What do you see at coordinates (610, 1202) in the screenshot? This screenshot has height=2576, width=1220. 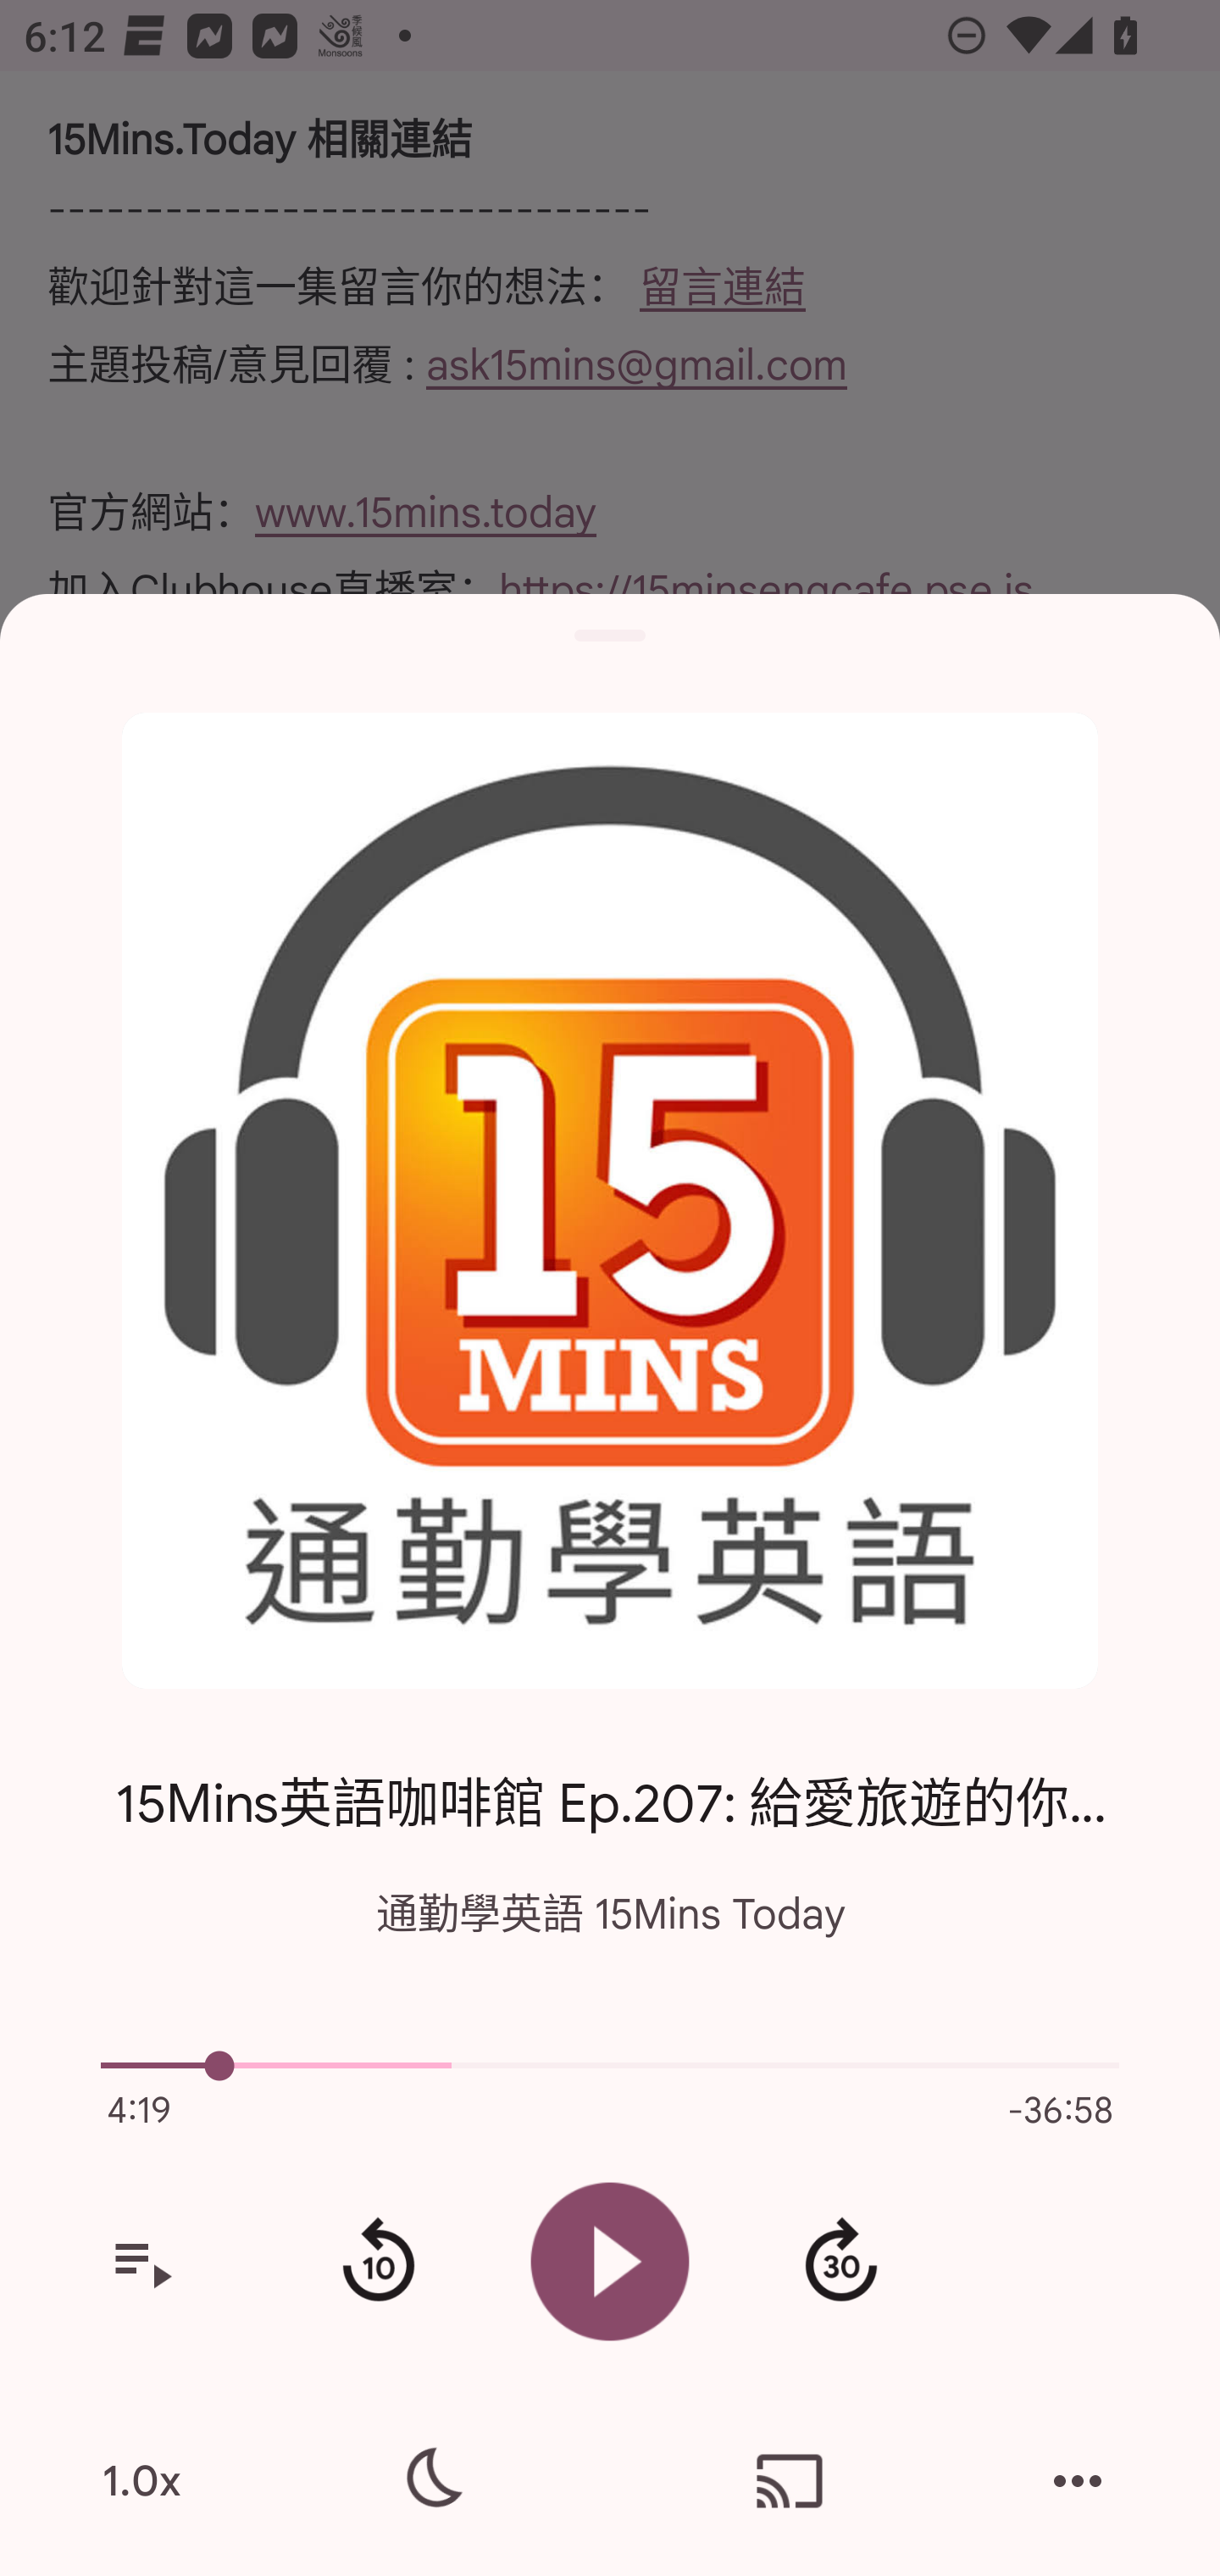 I see `Open the show page for 通勤學英語 15Mins Today` at bounding box center [610, 1202].